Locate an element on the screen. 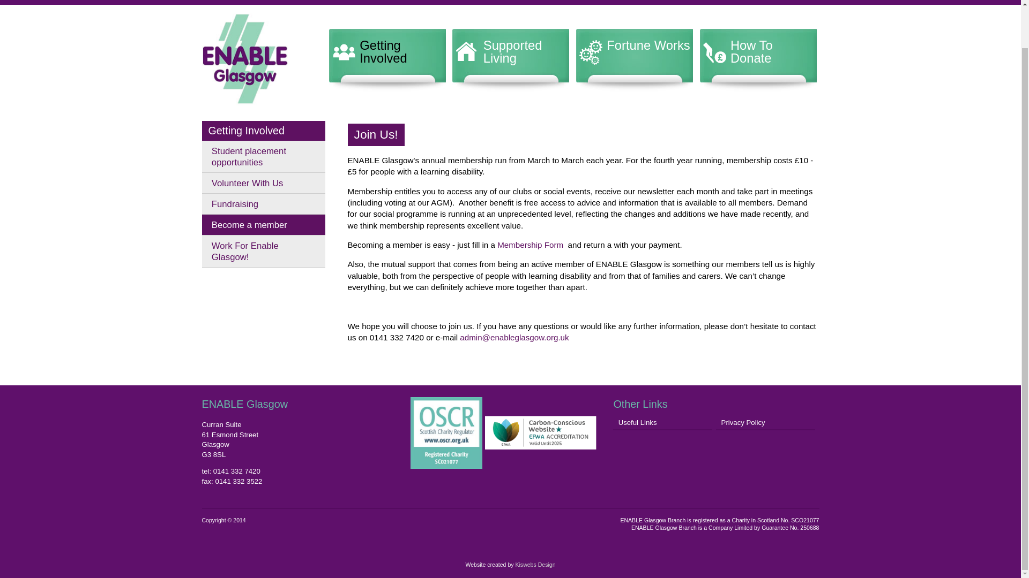 The image size is (1029, 578). Home is located at coordinates (215, 3).